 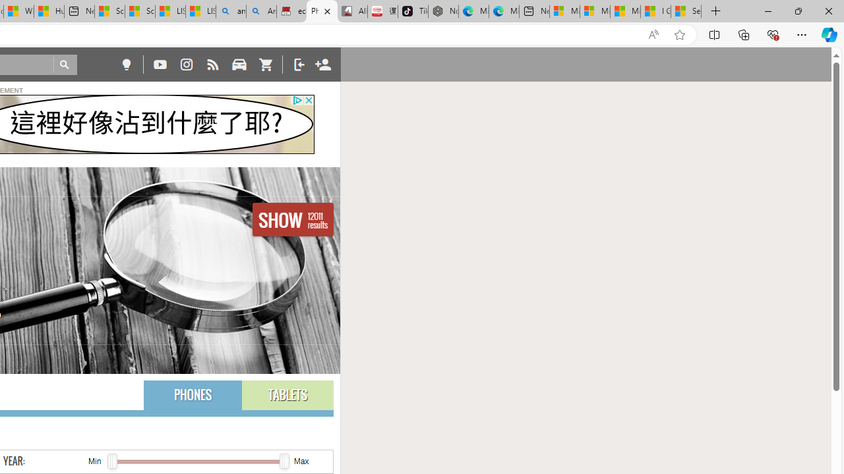 What do you see at coordinates (293, 220) in the screenshot?
I see `Show` at bounding box center [293, 220].